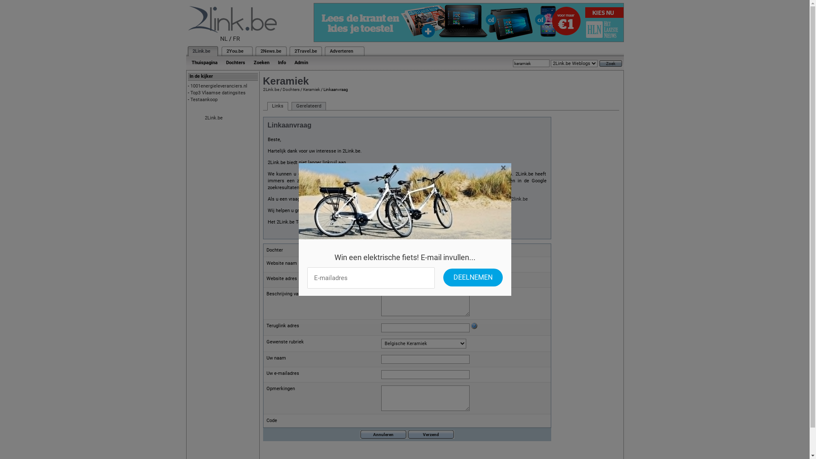 The width and height of the screenshot is (816, 459). I want to click on Thuispagina, so click(204, 63).